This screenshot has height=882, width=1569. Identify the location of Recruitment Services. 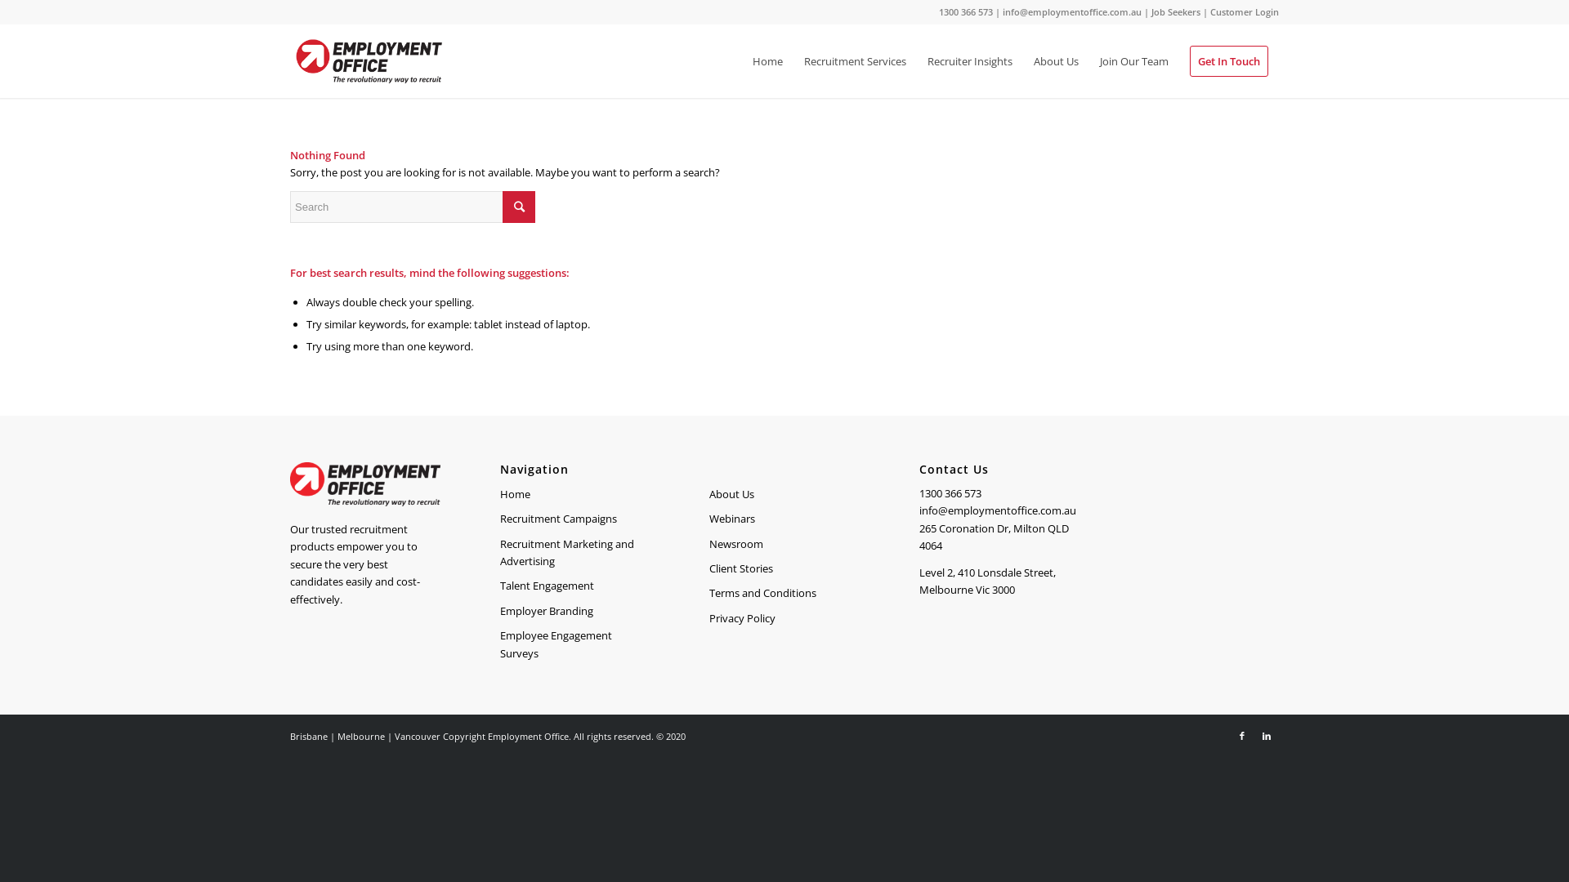
(855, 61).